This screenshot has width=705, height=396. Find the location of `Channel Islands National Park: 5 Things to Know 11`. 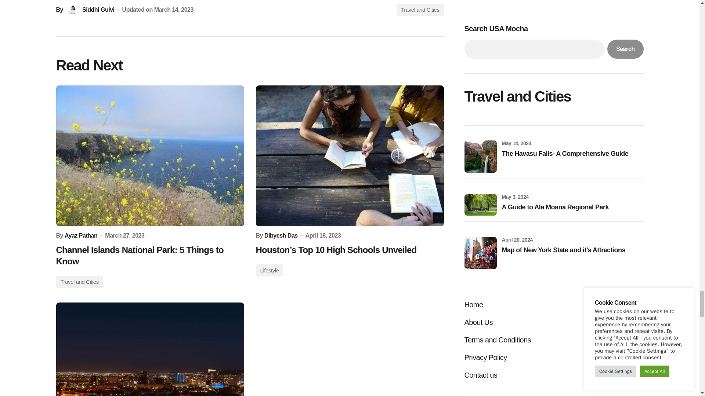

Channel Islands National Park: 5 Things to Know 11 is located at coordinates (150, 155).